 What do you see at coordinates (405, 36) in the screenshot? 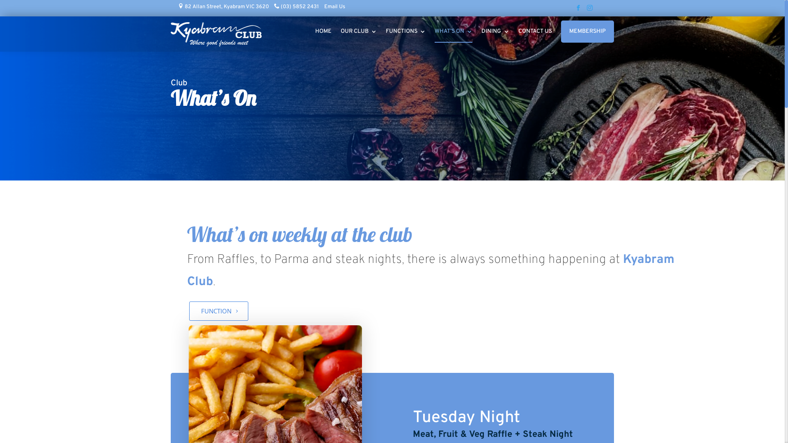
I see `FUNCTIONS` at bounding box center [405, 36].